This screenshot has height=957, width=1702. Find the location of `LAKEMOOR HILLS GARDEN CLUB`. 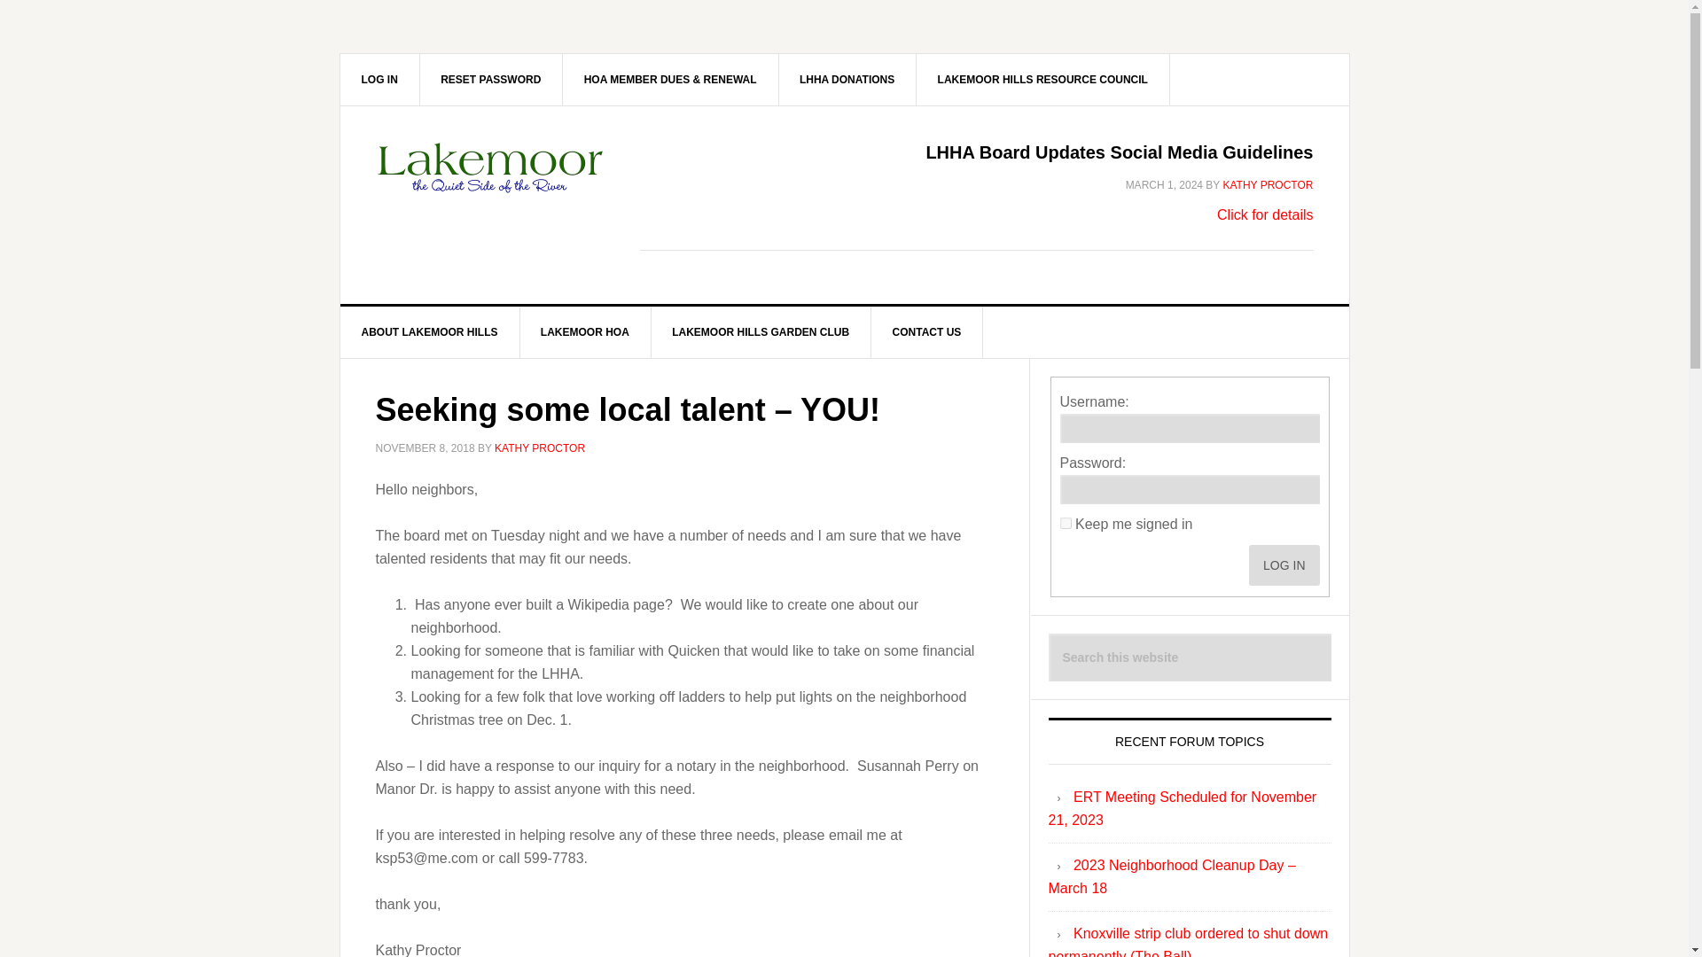

LAKEMOOR HILLS GARDEN CLUB is located at coordinates (761, 331).